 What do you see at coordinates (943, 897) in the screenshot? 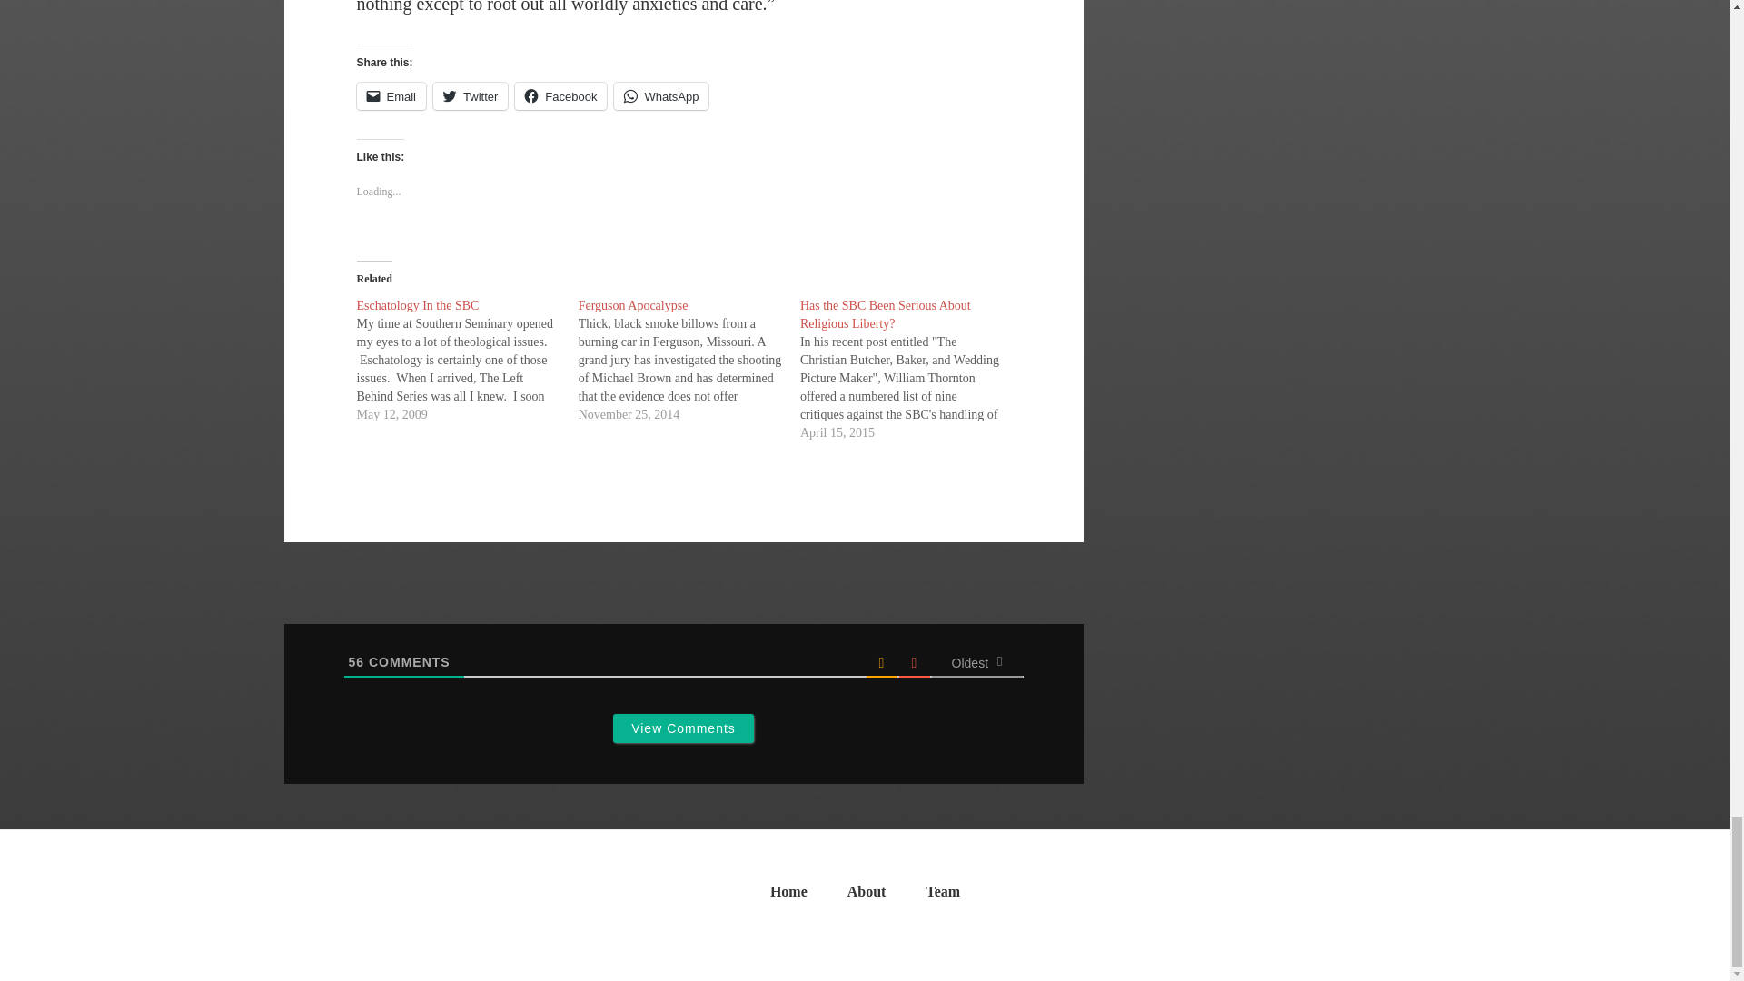
I see `Team` at bounding box center [943, 897].